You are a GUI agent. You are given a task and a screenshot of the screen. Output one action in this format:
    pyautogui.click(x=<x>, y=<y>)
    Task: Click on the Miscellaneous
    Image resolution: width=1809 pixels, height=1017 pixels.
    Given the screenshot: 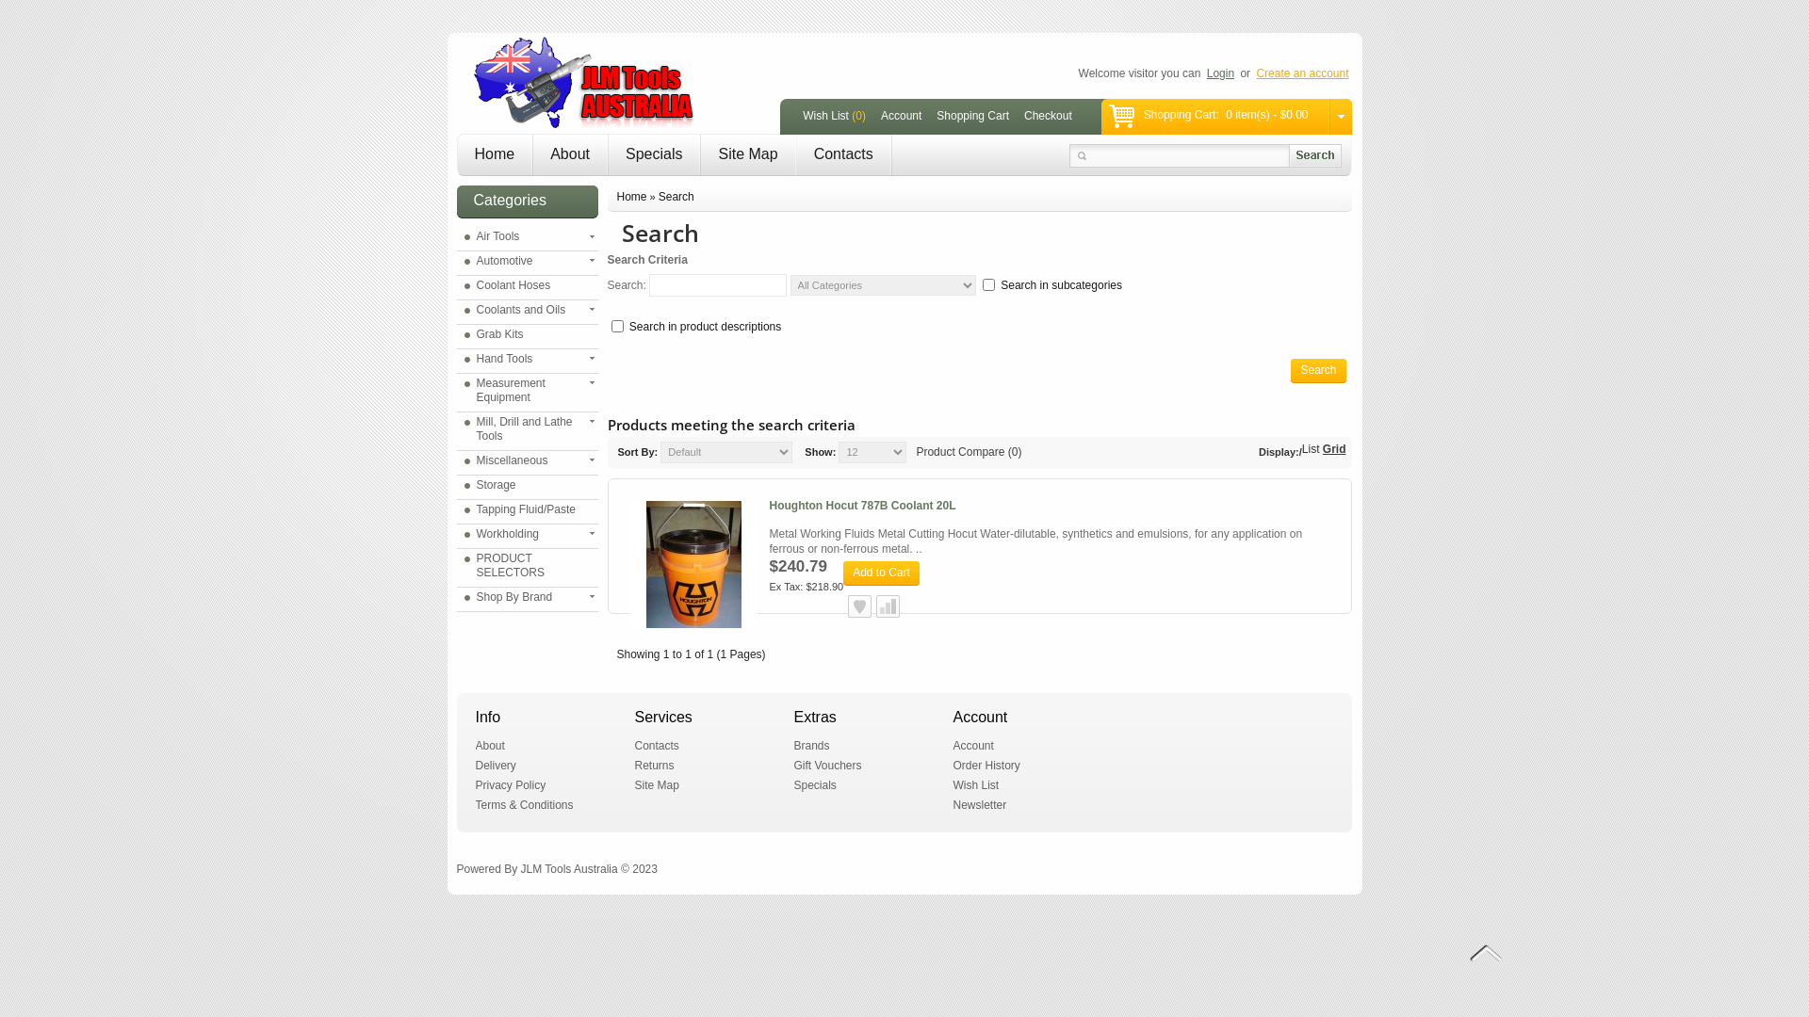 What is the action you would take?
    pyautogui.click(x=530, y=461)
    